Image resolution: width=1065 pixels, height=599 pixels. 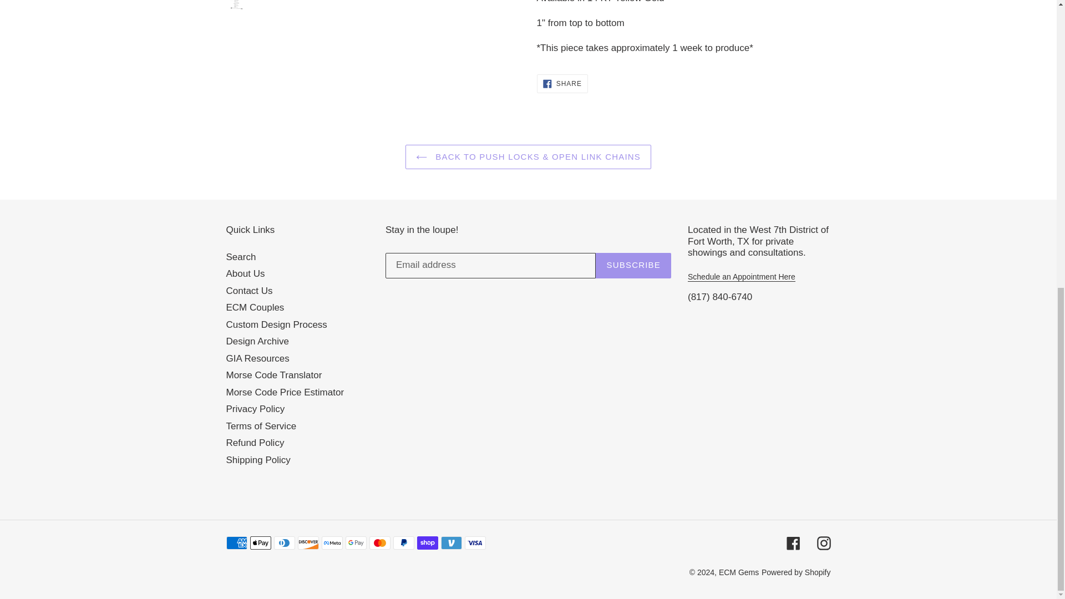 I want to click on Search, so click(x=245, y=273).